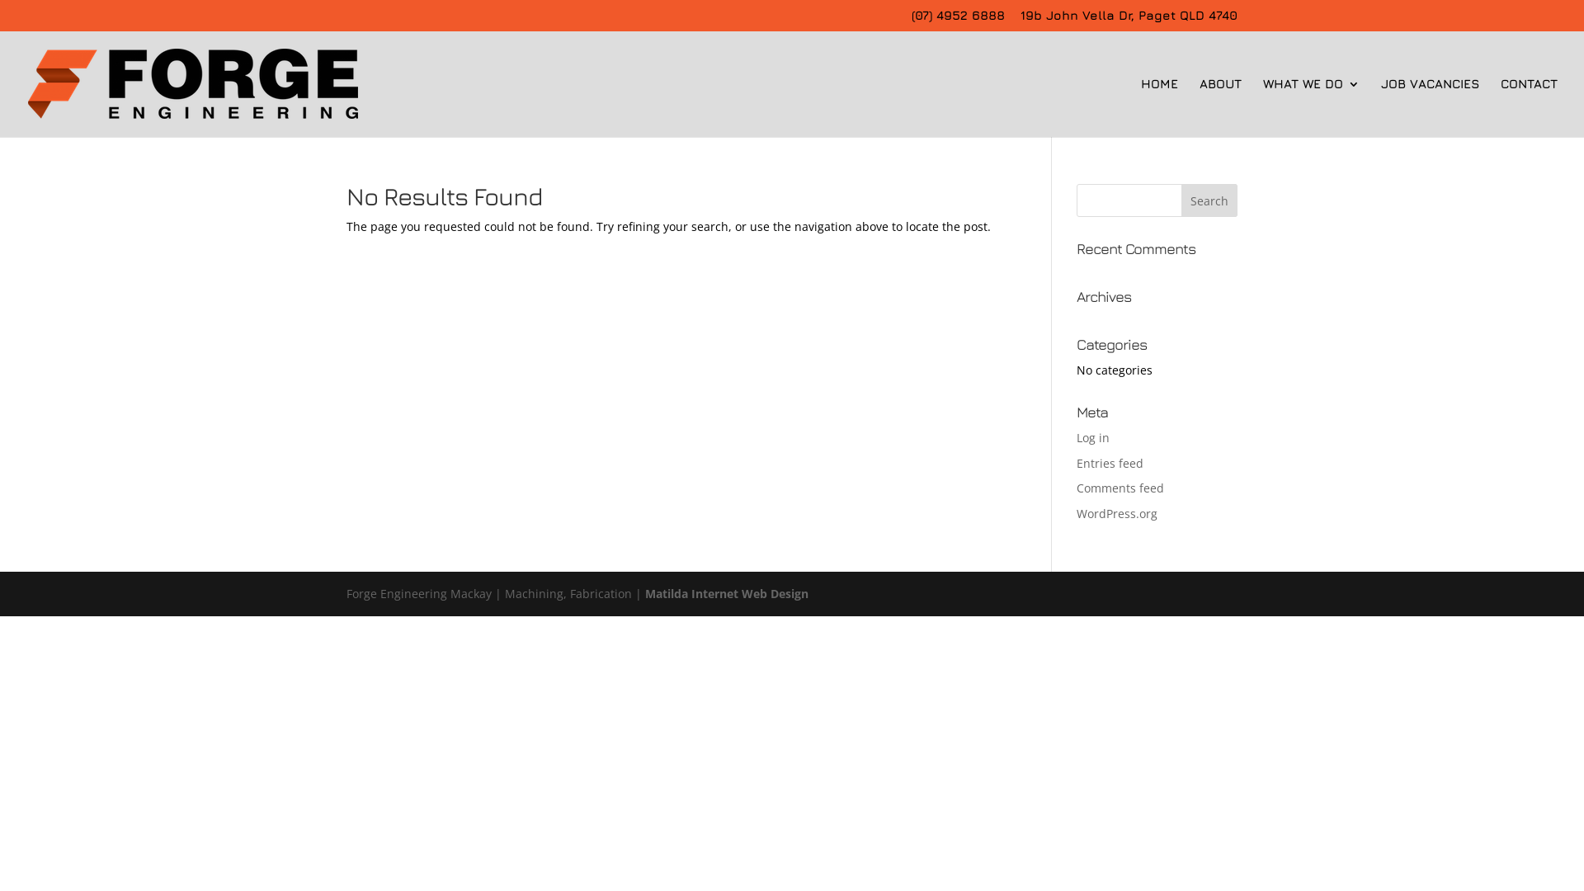 This screenshot has height=891, width=1584. What do you see at coordinates (1110, 464) in the screenshot?
I see `Entries feed` at bounding box center [1110, 464].